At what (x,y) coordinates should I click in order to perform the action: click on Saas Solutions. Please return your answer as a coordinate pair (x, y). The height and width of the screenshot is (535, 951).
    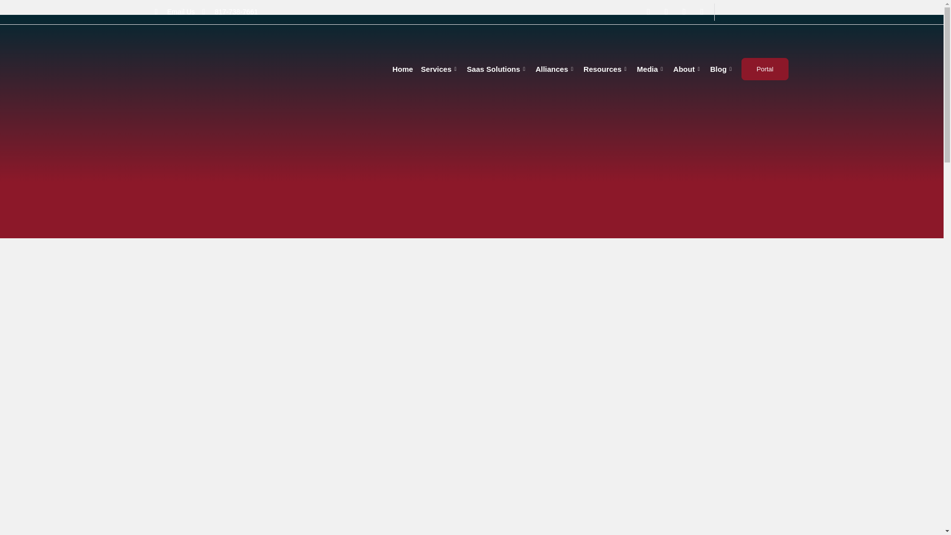
    Looking at the image, I should click on (497, 69).